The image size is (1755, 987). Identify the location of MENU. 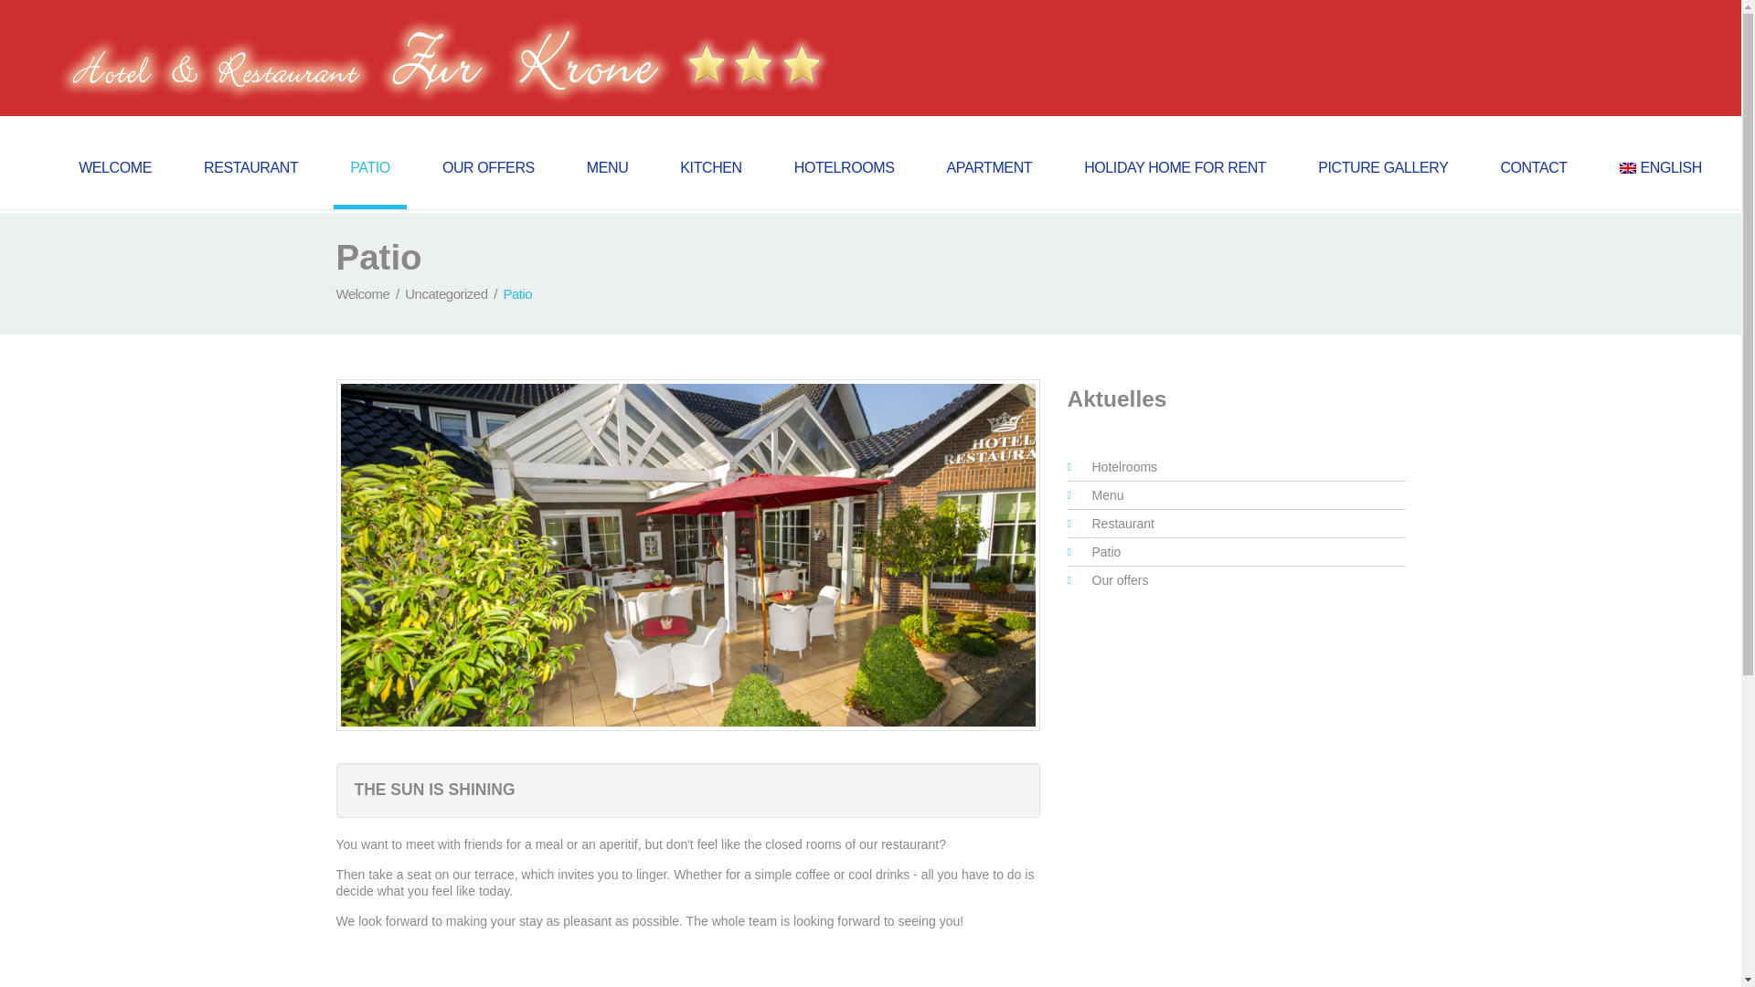
(608, 183).